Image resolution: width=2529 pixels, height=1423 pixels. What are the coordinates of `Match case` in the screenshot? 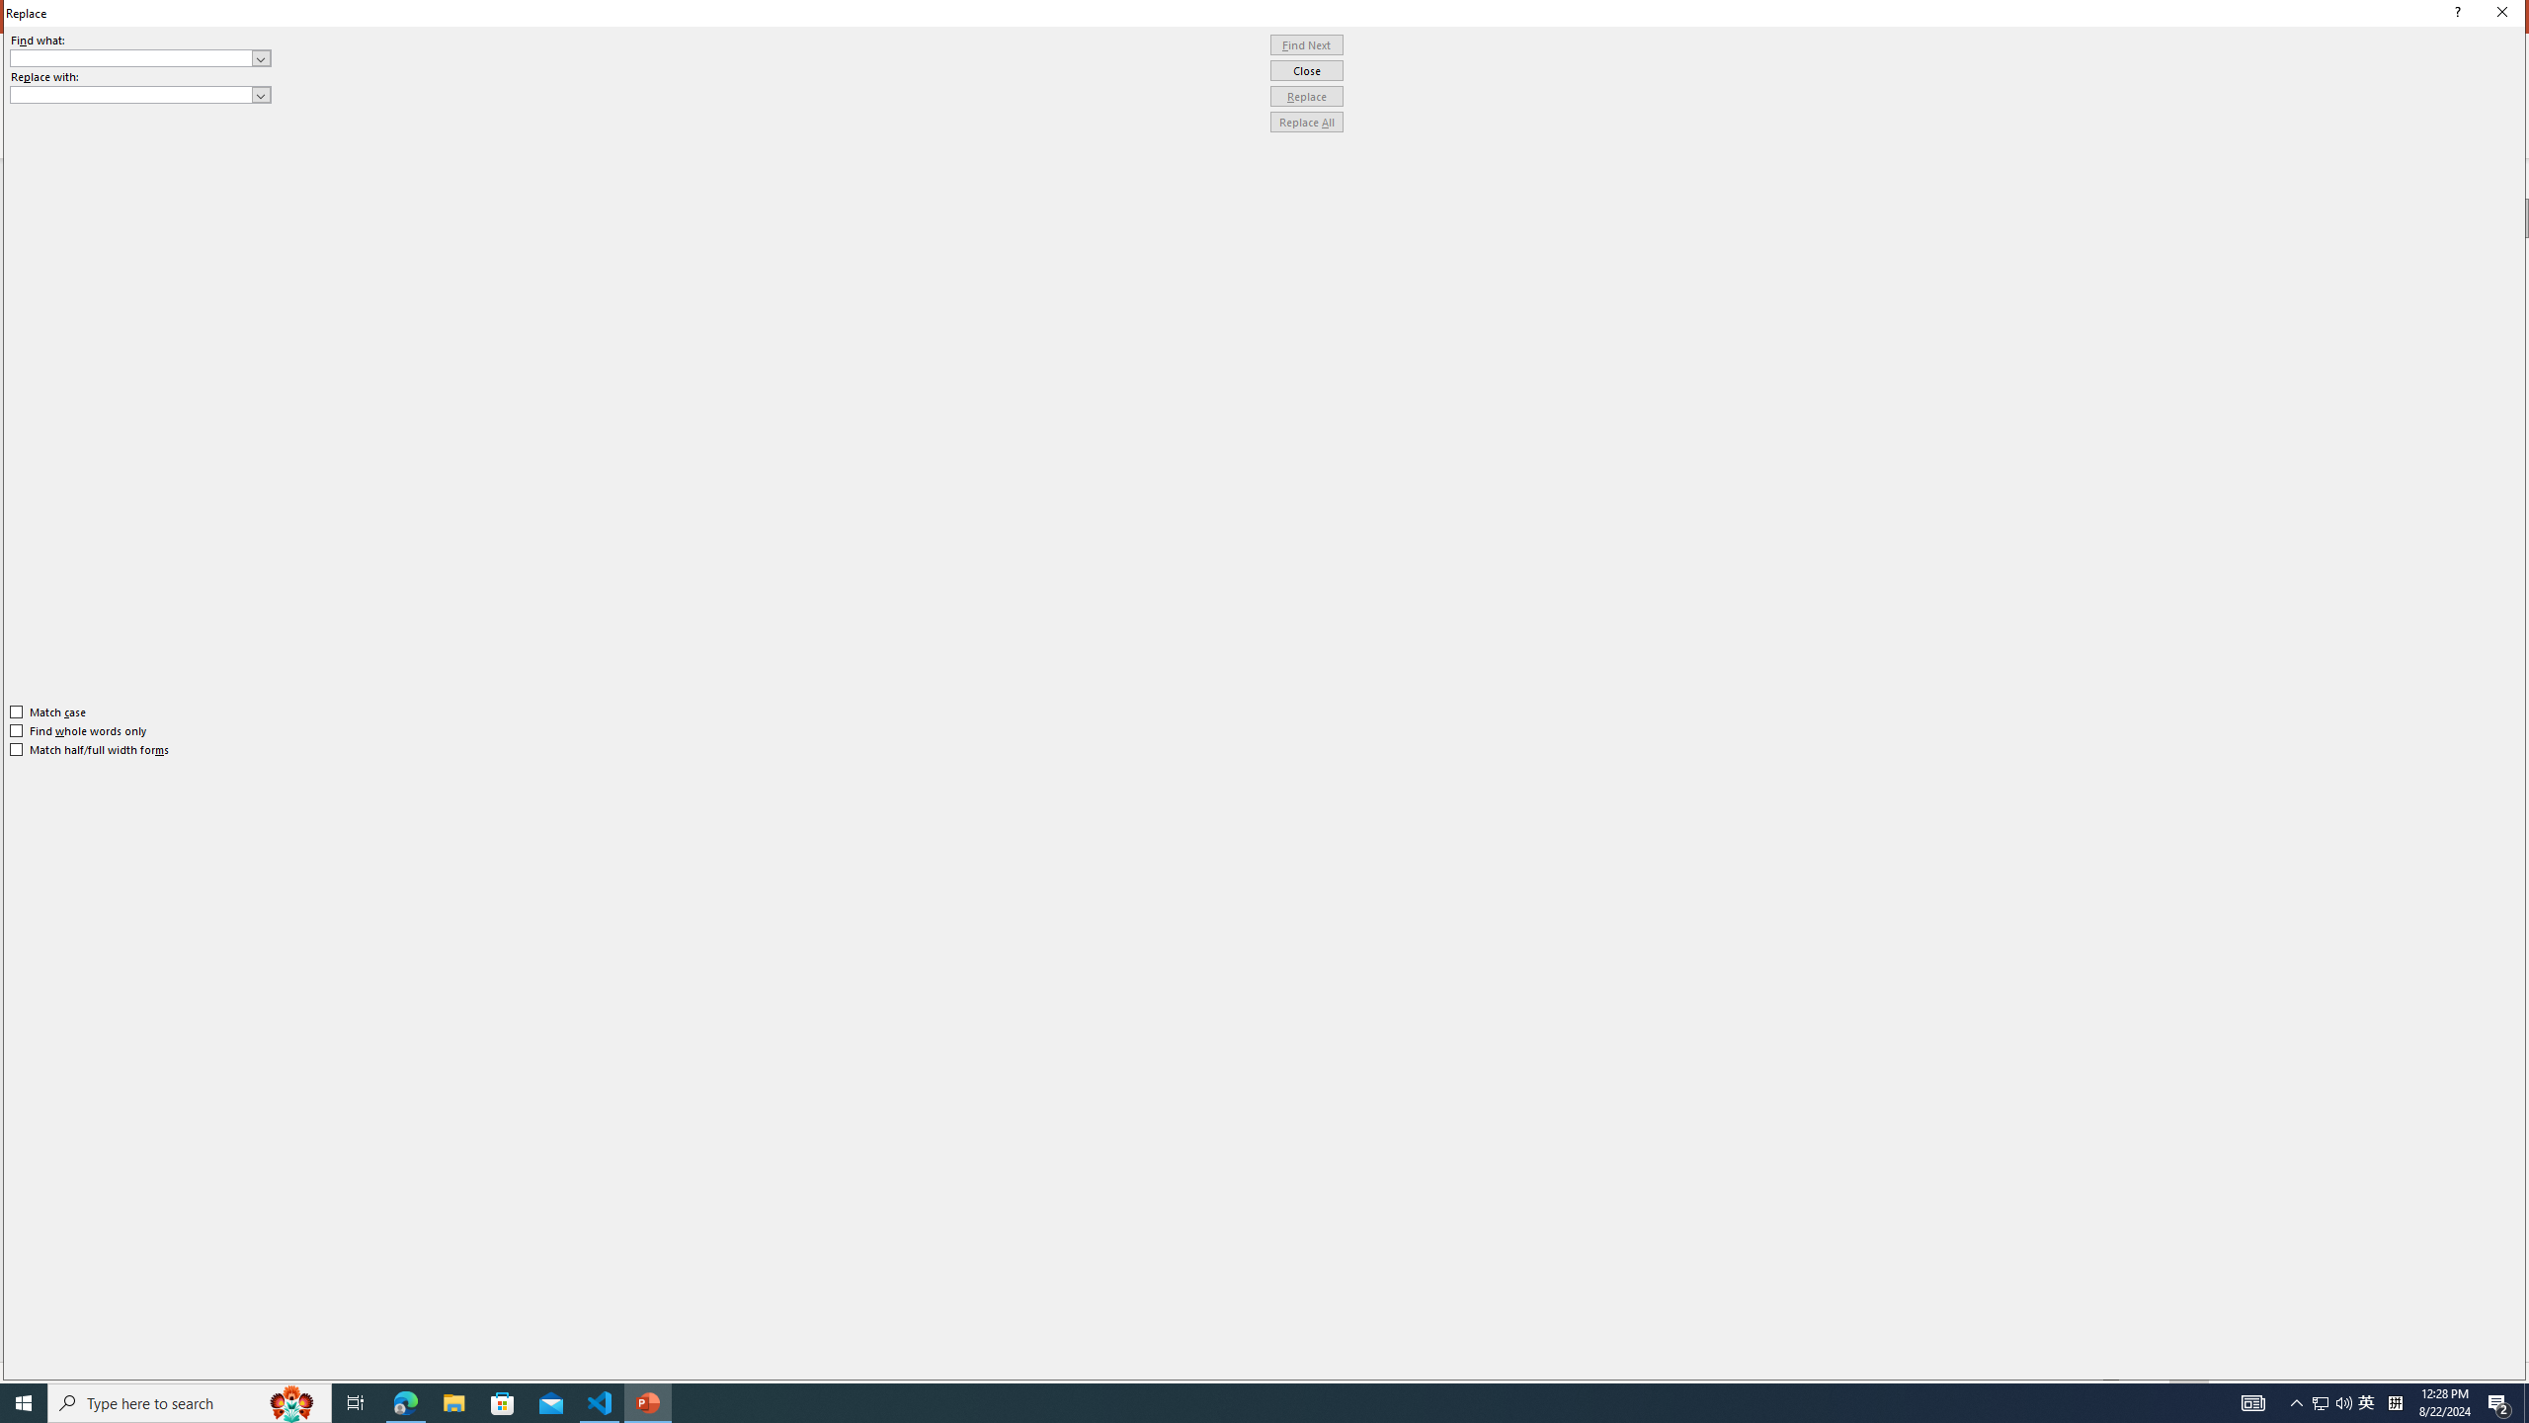 It's located at (49, 711).